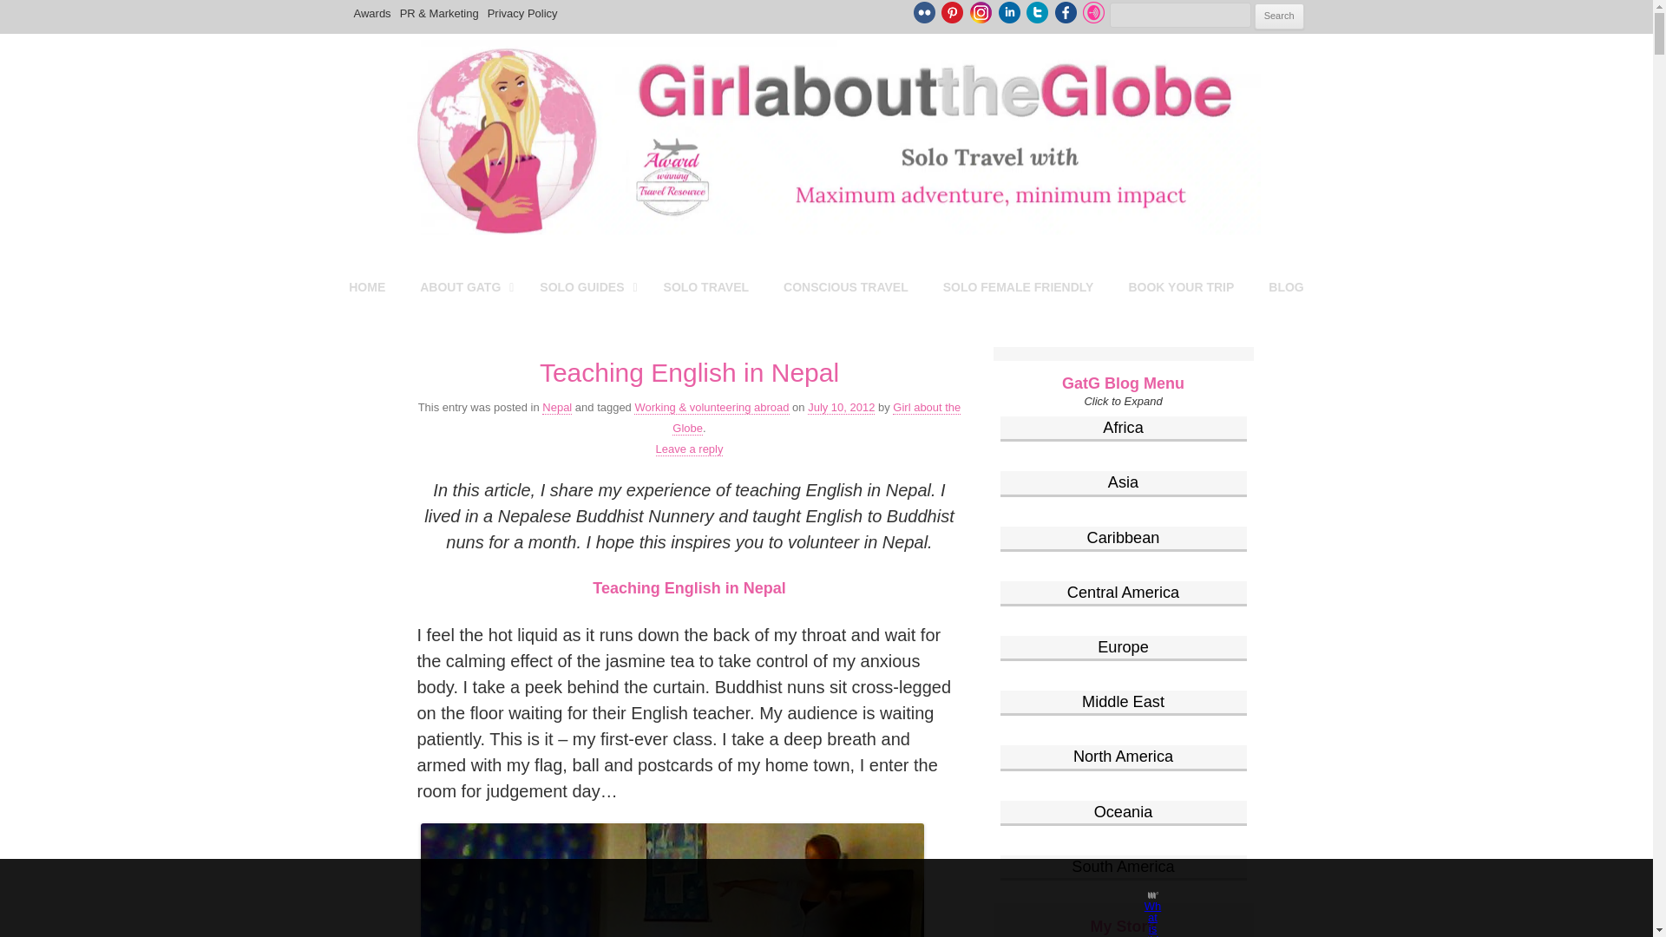 This screenshot has width=1666, height=937. What do you see at coordinates (1279, 16) in the screenshot?
I see `Search` at bounding box center [1279, 16].